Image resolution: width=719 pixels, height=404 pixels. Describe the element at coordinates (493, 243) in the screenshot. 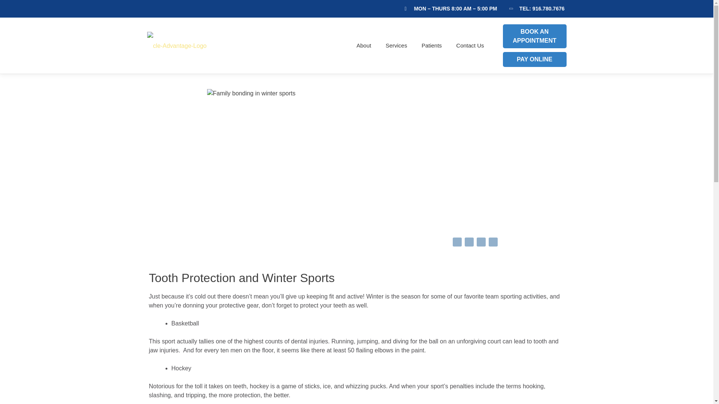

I see `Opens in new tab` at that location.